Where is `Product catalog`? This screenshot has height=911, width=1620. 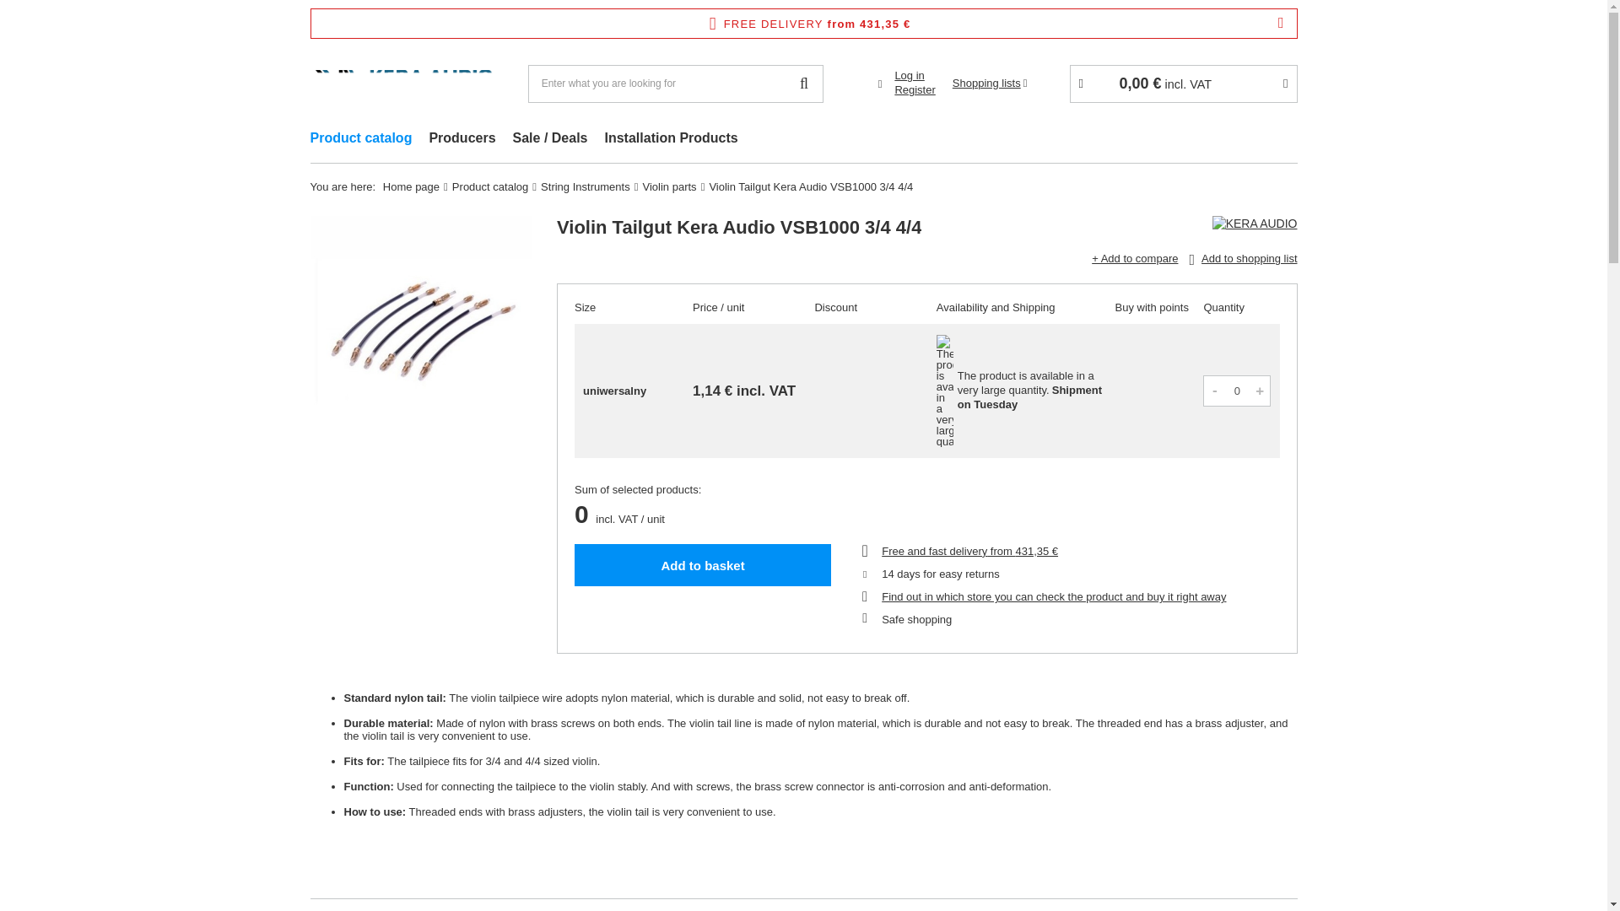
Product catalog is located at coordinates (361, 140).